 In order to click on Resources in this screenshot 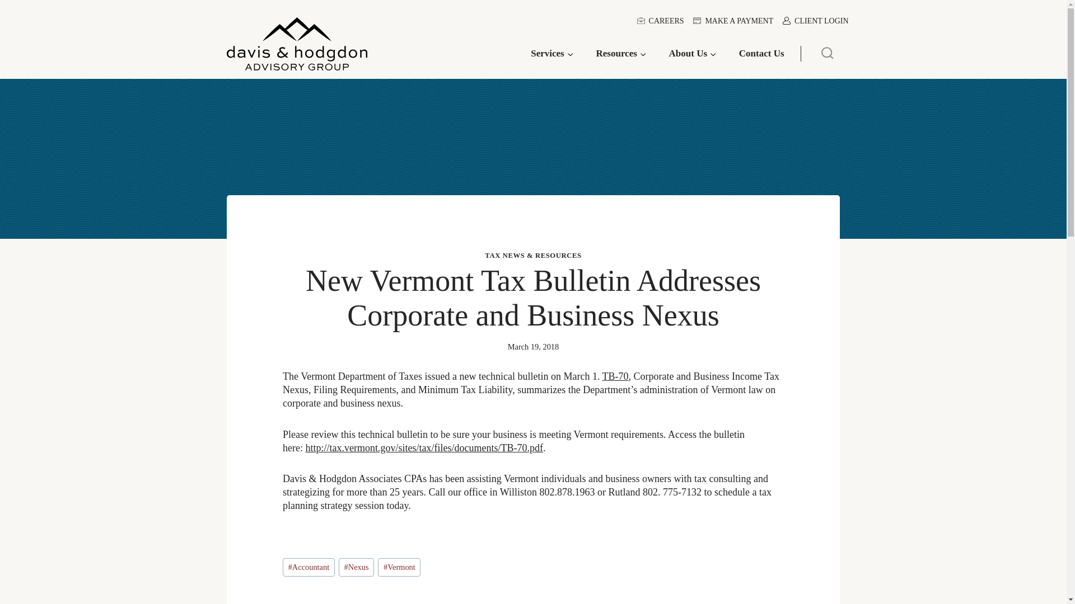, I will do `click(621, 54)`.